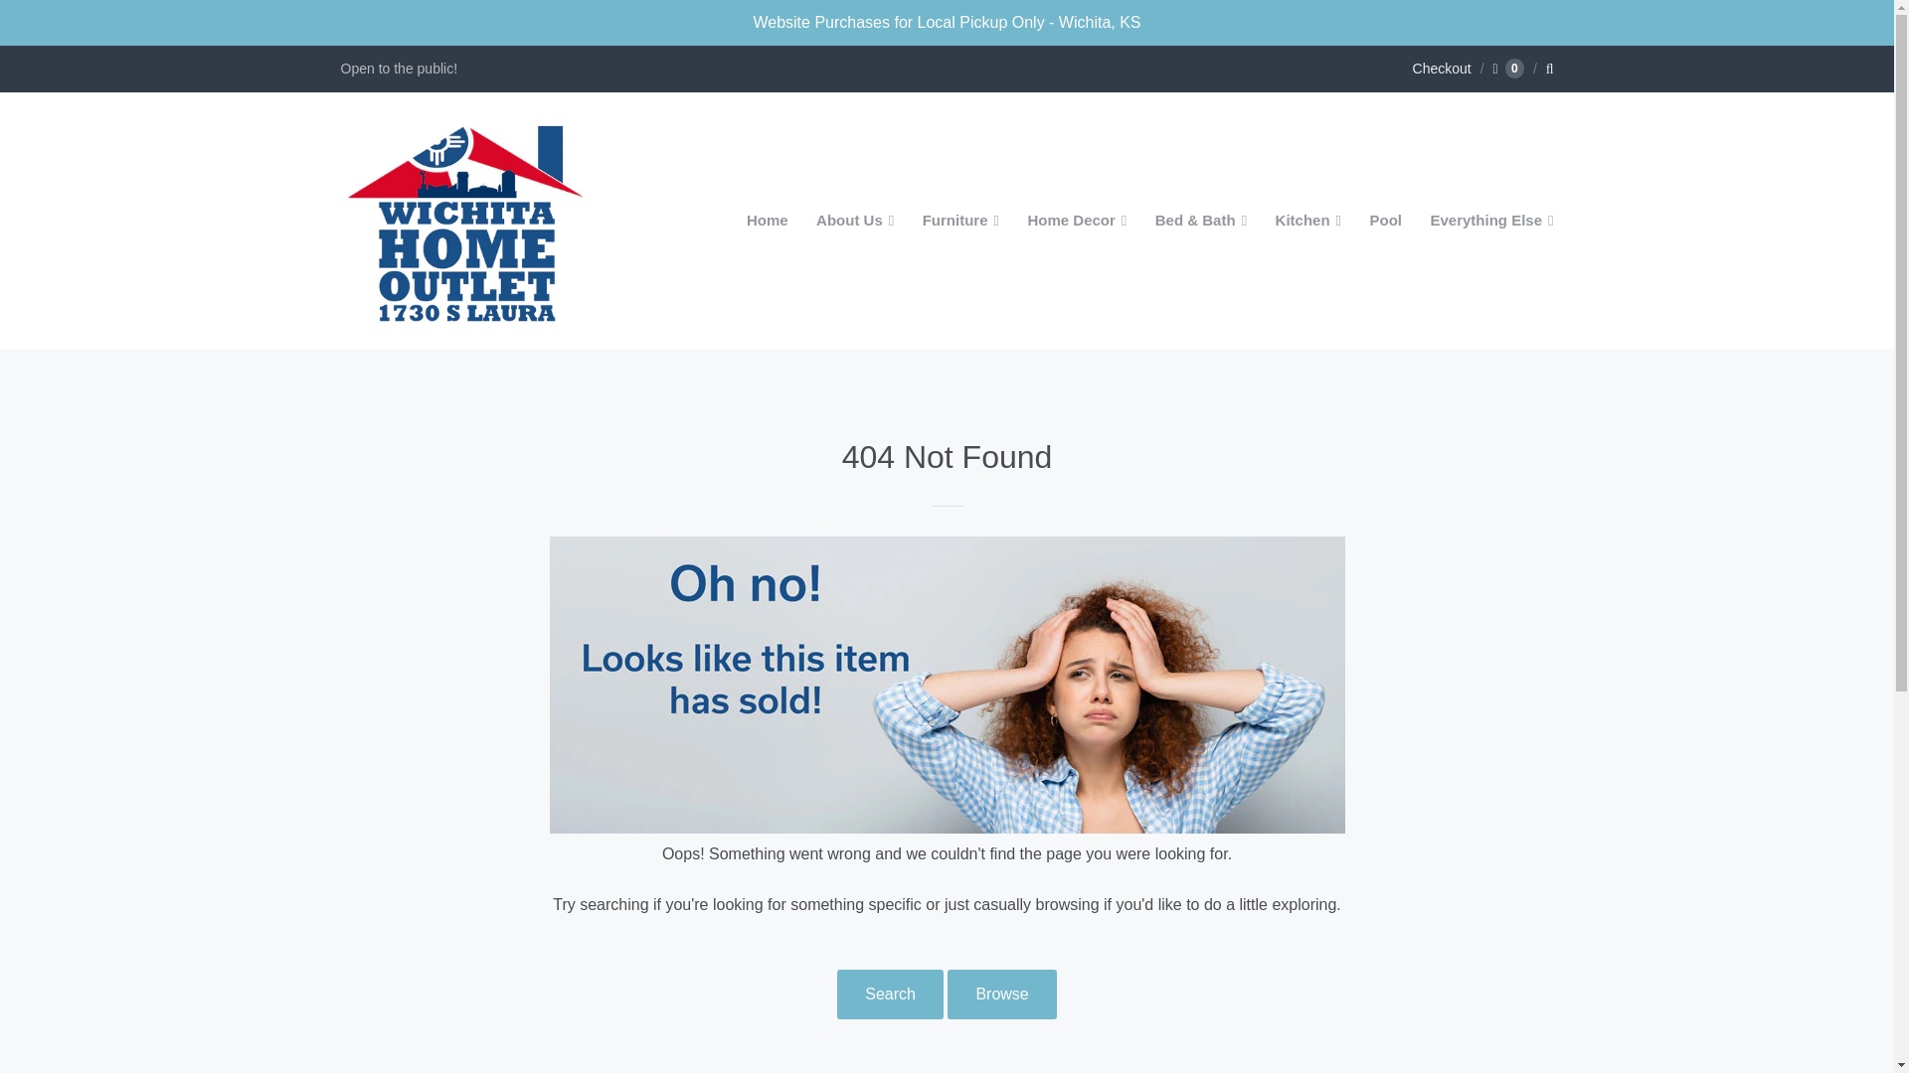 The width and height of the screenshot is (1909, 1073). I want to click on Wichita Home Outlet, so click(463, 221).